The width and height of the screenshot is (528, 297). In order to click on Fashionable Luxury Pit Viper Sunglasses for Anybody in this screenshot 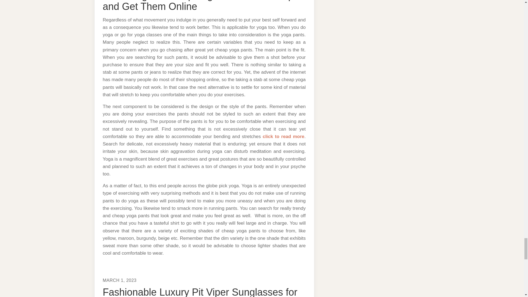, I will do `click(200, 292)`.